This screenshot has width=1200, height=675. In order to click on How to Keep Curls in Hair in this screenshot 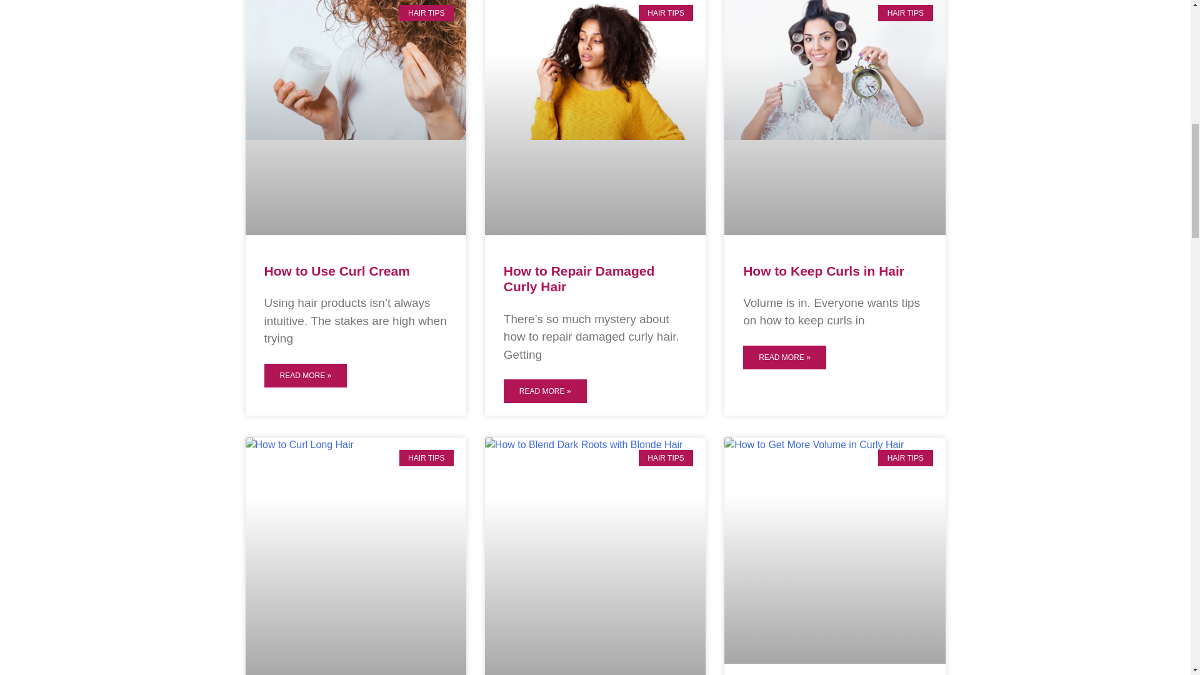, I will do `click(824, 271)`.